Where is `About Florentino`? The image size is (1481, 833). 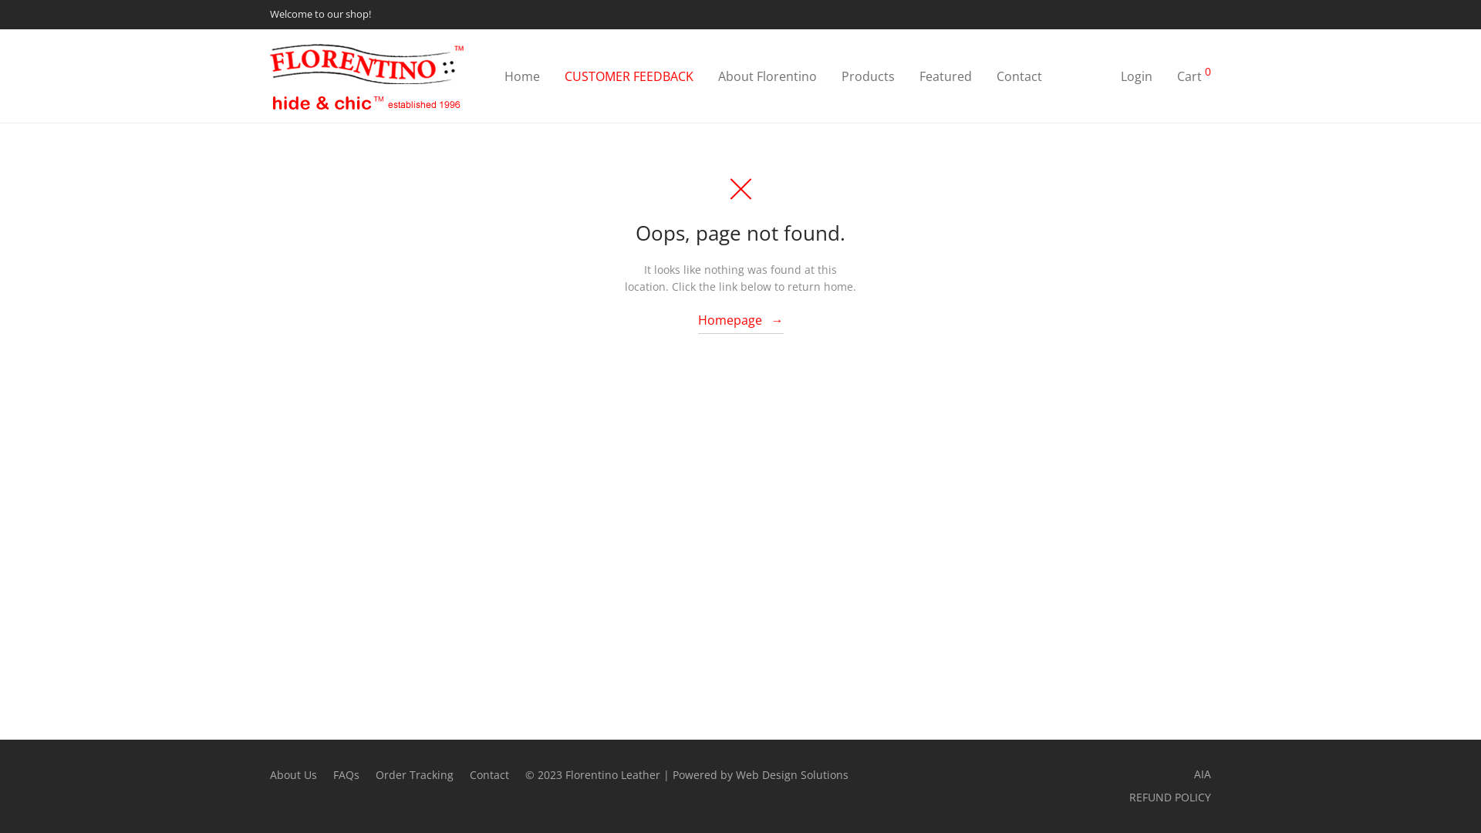
About Florentino is located at coordinates (767, 76).